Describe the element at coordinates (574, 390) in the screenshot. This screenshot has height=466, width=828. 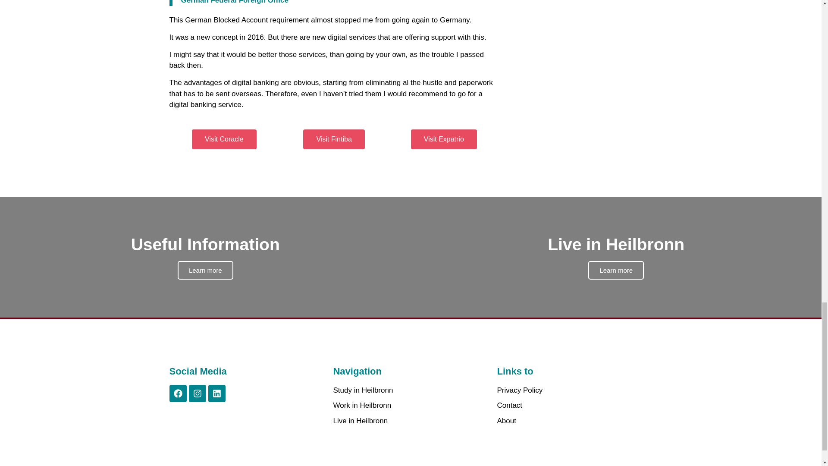
I see `About` at that location.